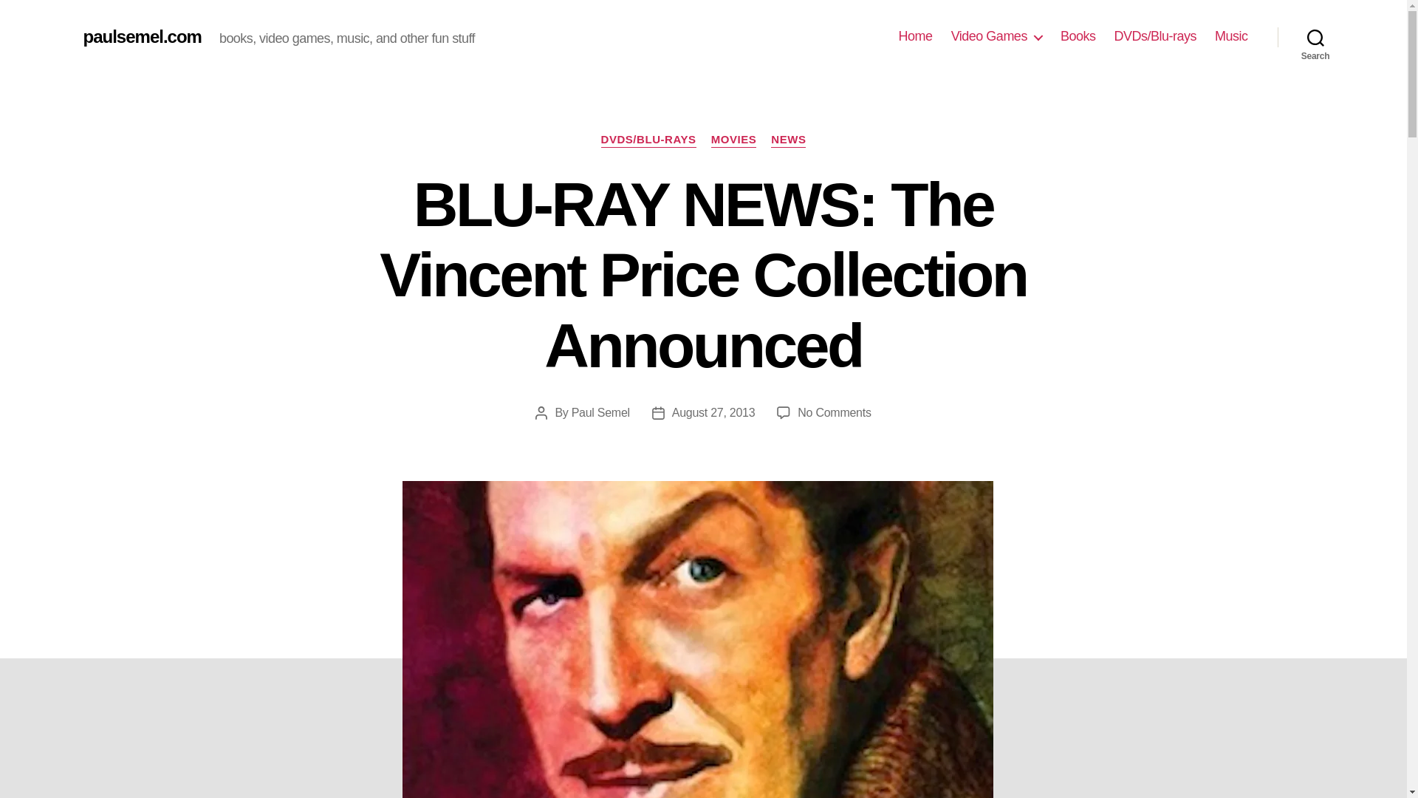 This screenshot has height=798, width=1418. Describe the element at coordinates (916, 36) in the screenshot. I see `Home` at that location.